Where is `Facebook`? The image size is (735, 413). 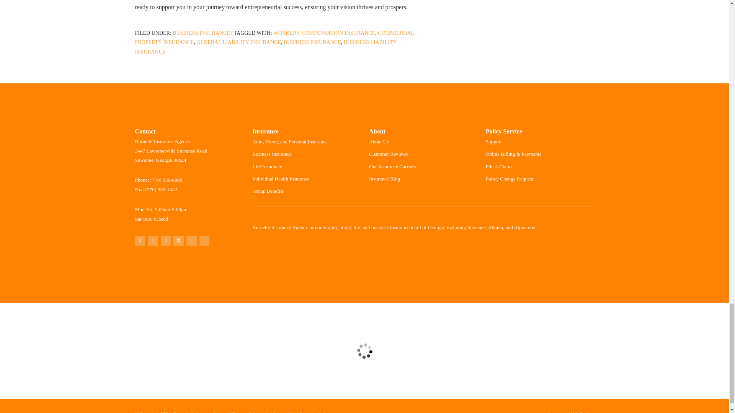 Facebook is located at coordinates (166, 241).